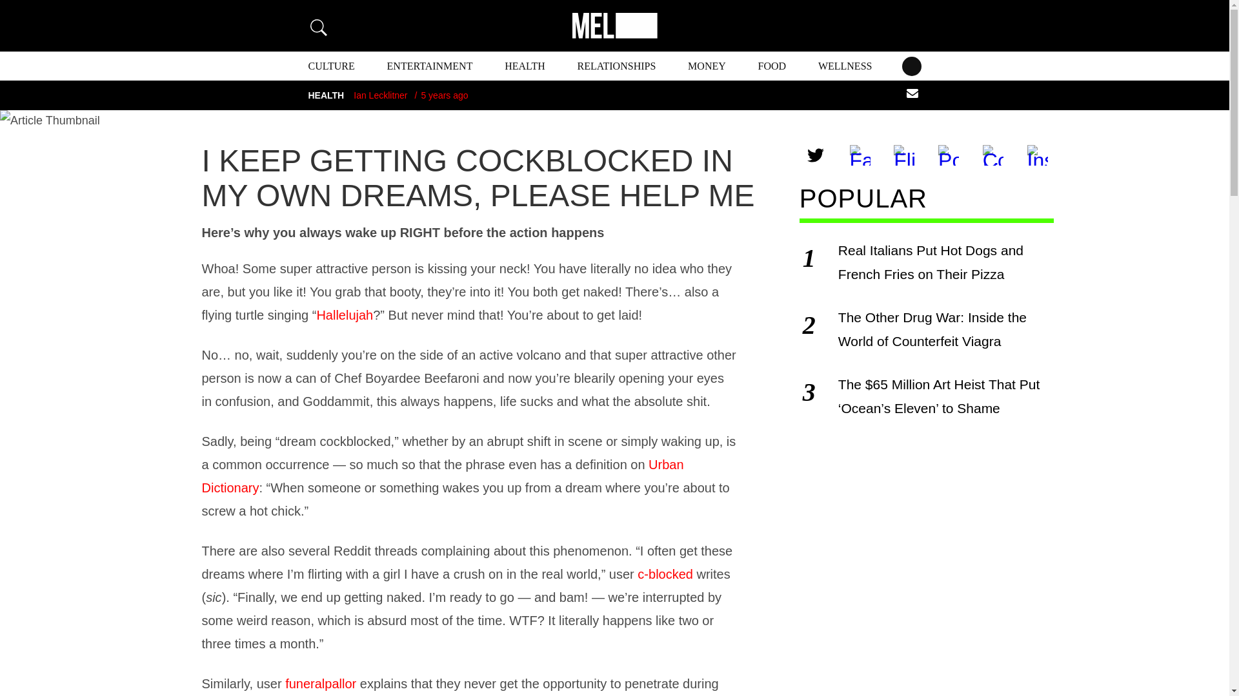  I want to click on Pocket, so click(948, 155).